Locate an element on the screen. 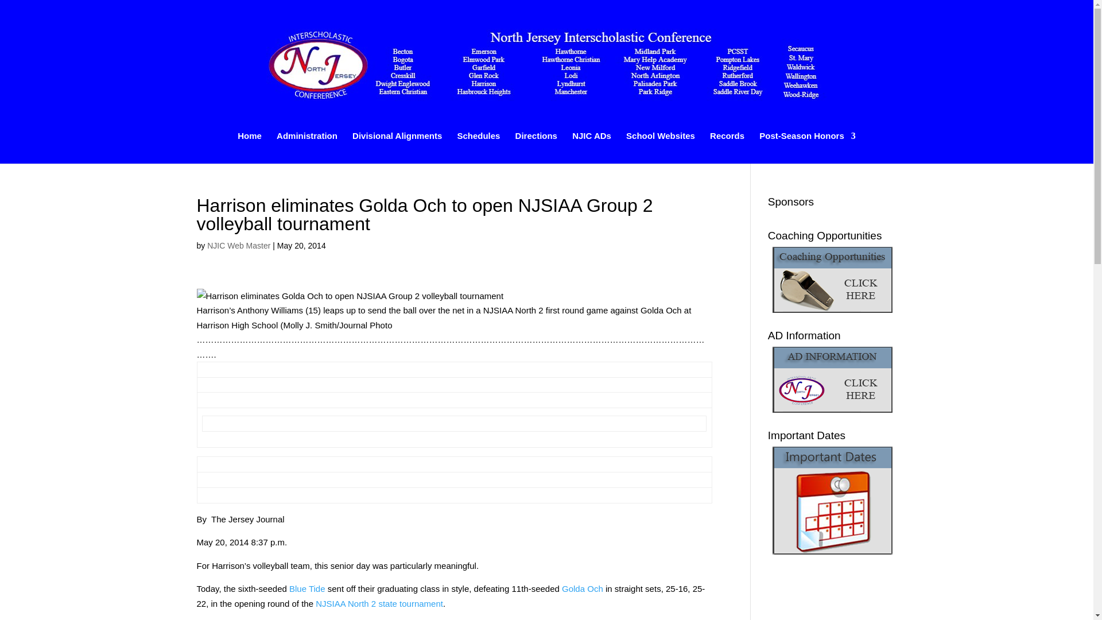  Administration is located at coordinates (306, 148).